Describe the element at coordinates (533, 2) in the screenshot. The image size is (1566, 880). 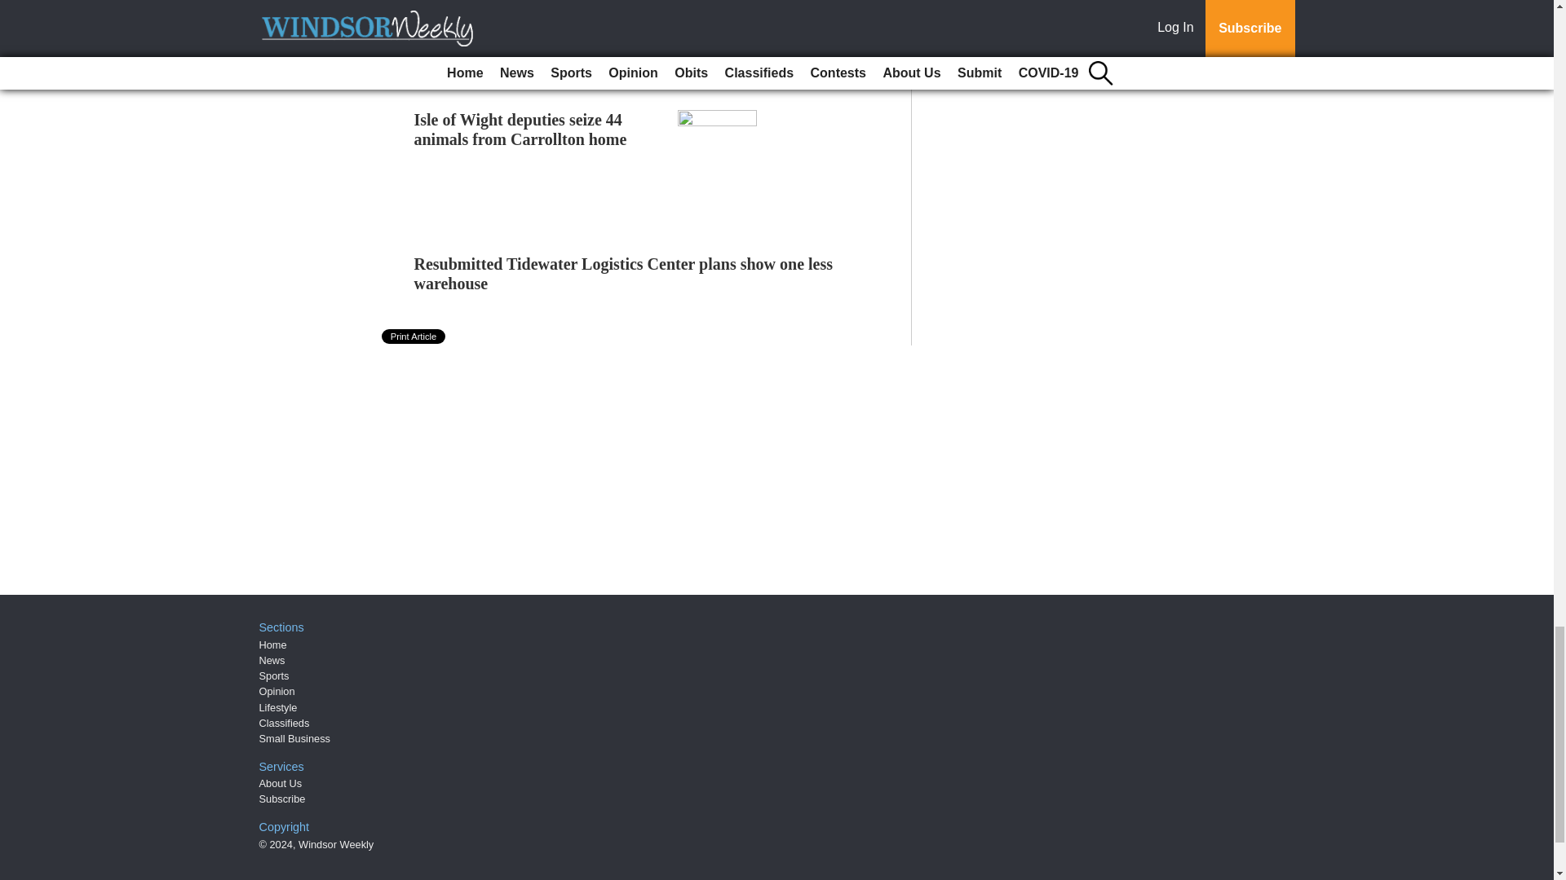
I see `Beardtongue: a native asset  to any garden` at that location.